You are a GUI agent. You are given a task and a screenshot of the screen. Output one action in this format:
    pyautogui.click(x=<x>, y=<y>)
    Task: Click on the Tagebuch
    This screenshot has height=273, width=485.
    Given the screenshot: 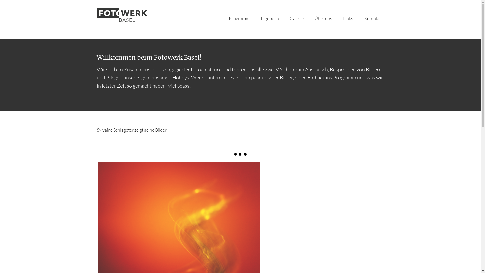 What is the action you would take?
    pyautogui.click(x=269, y=18)
    